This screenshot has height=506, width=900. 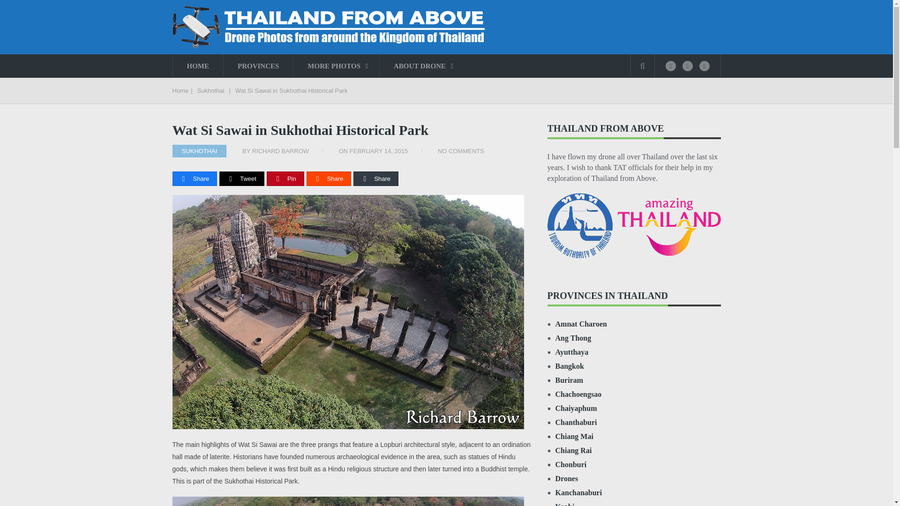 I want to click on Pin, so click(x=285, y=179).